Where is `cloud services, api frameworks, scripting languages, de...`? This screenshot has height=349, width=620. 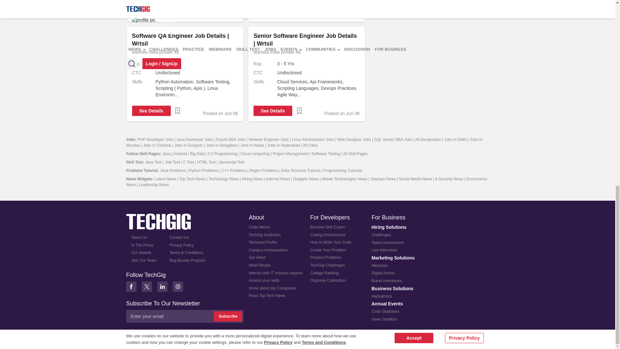 cloud services, api frameworks, scripting languages, de... is located at coordinates (318, 88).